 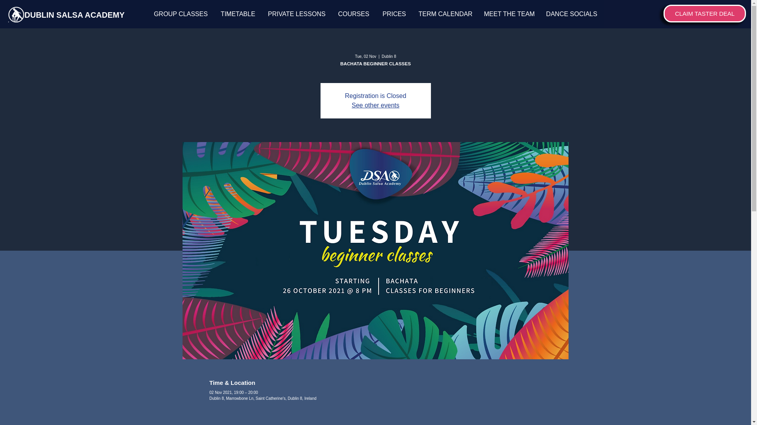 I want to click on PRICES, so click(x=394, y=14).